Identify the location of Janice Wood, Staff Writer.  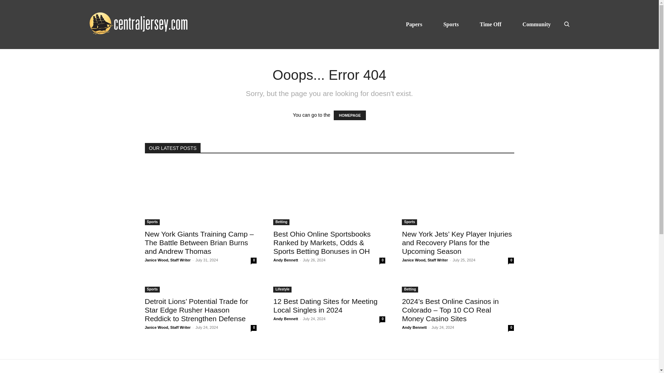
(167, 260).